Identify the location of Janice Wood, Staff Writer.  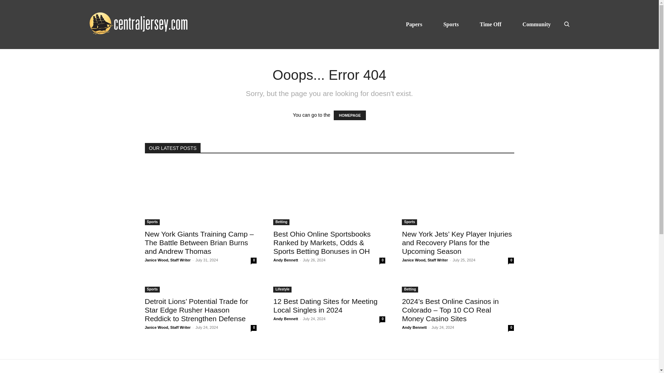
(167, 260).